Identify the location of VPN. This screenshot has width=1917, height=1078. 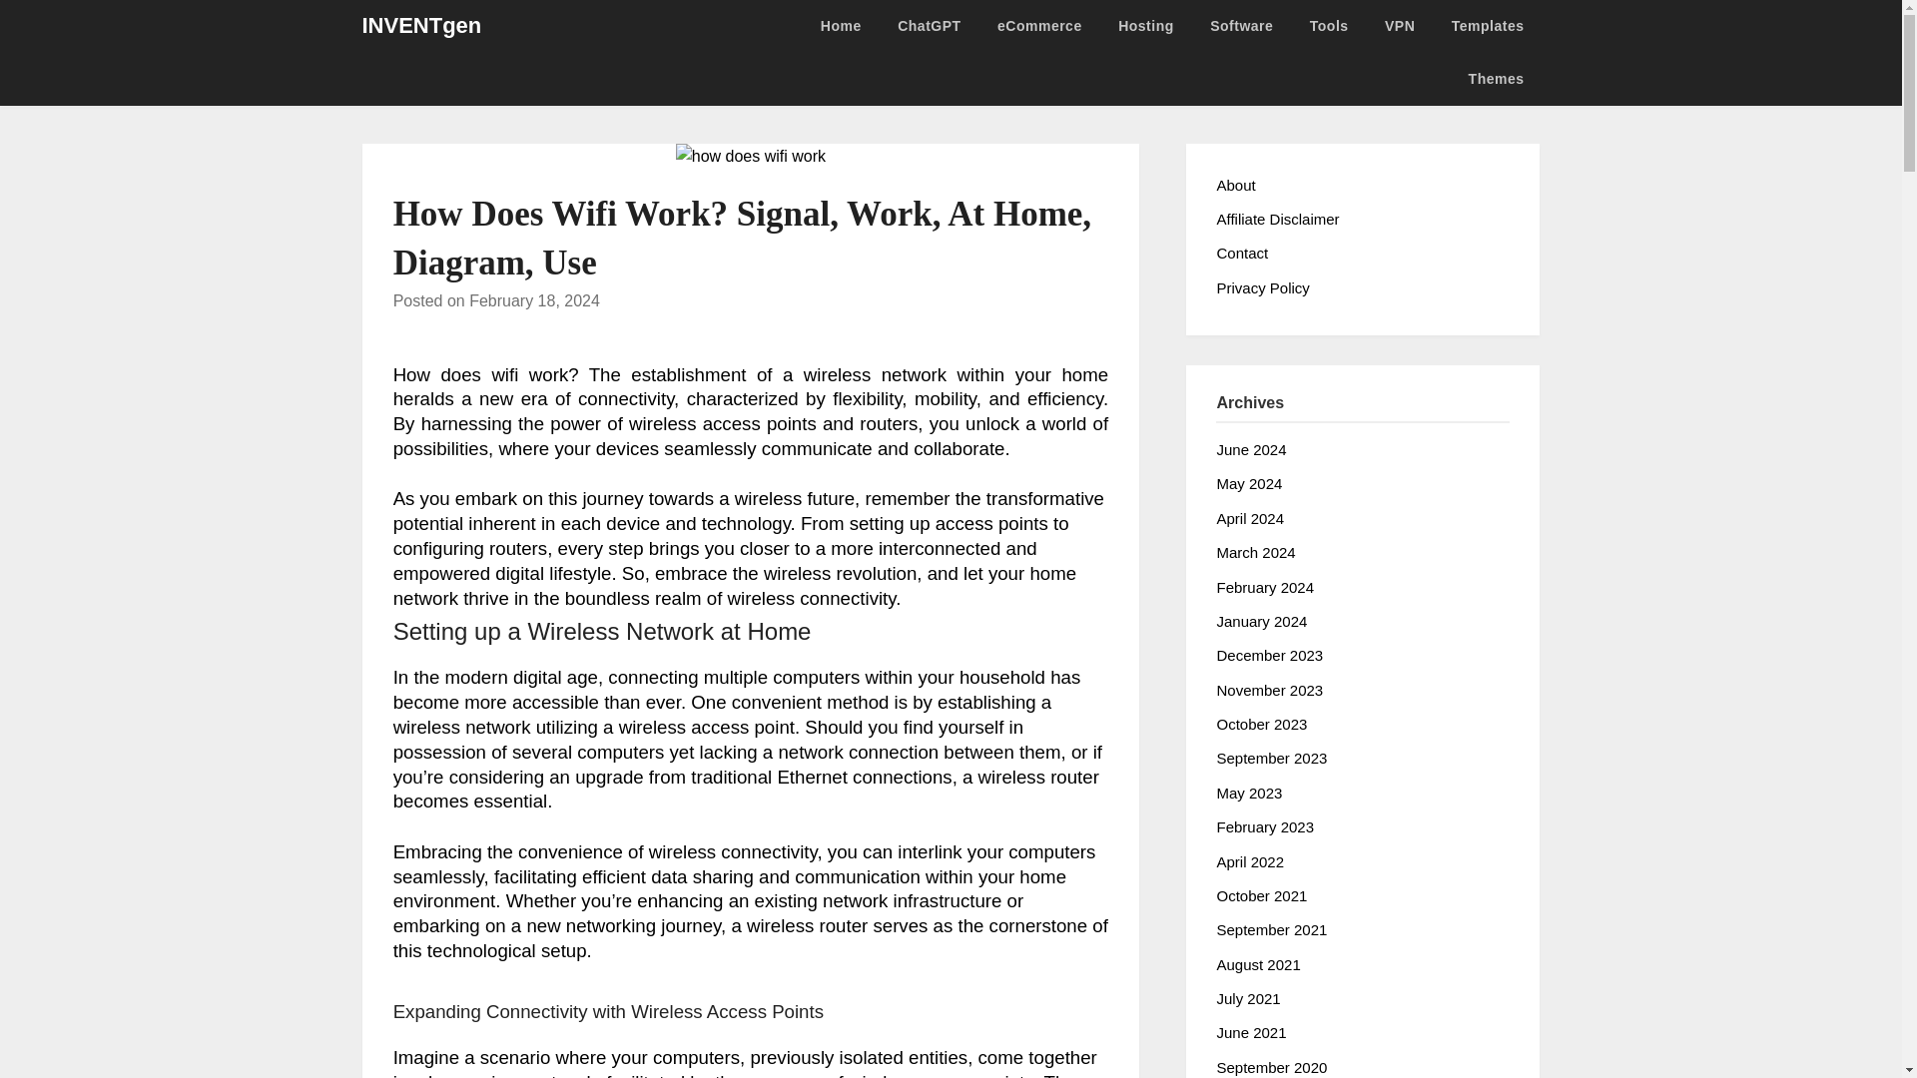
(1399, 26).